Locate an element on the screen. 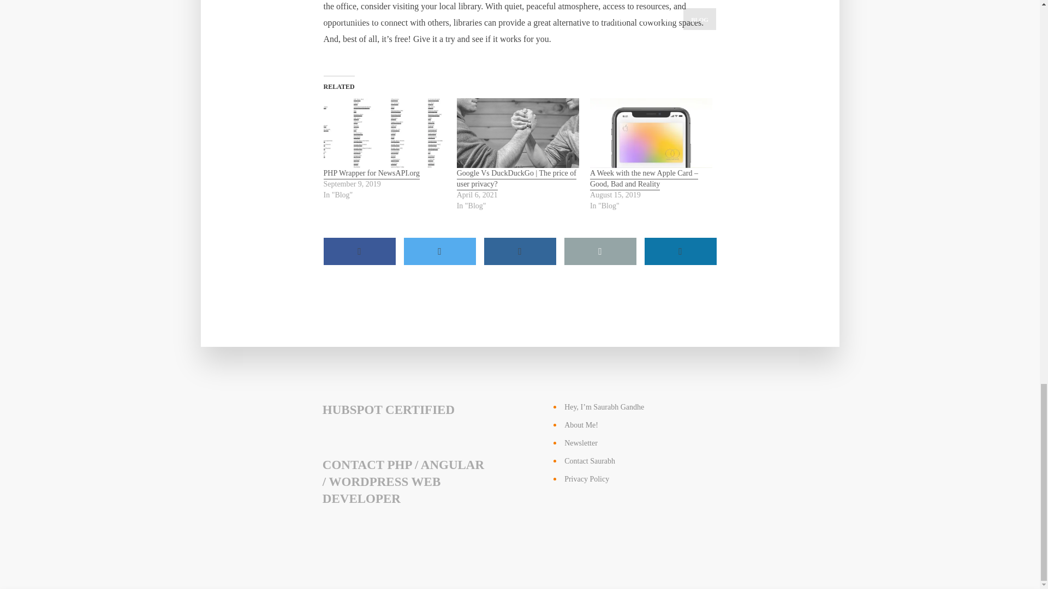 This screenshot has width=1048, height=589. PHP Wrapper for NewsAPI.org is located at coordinates (371, 174).